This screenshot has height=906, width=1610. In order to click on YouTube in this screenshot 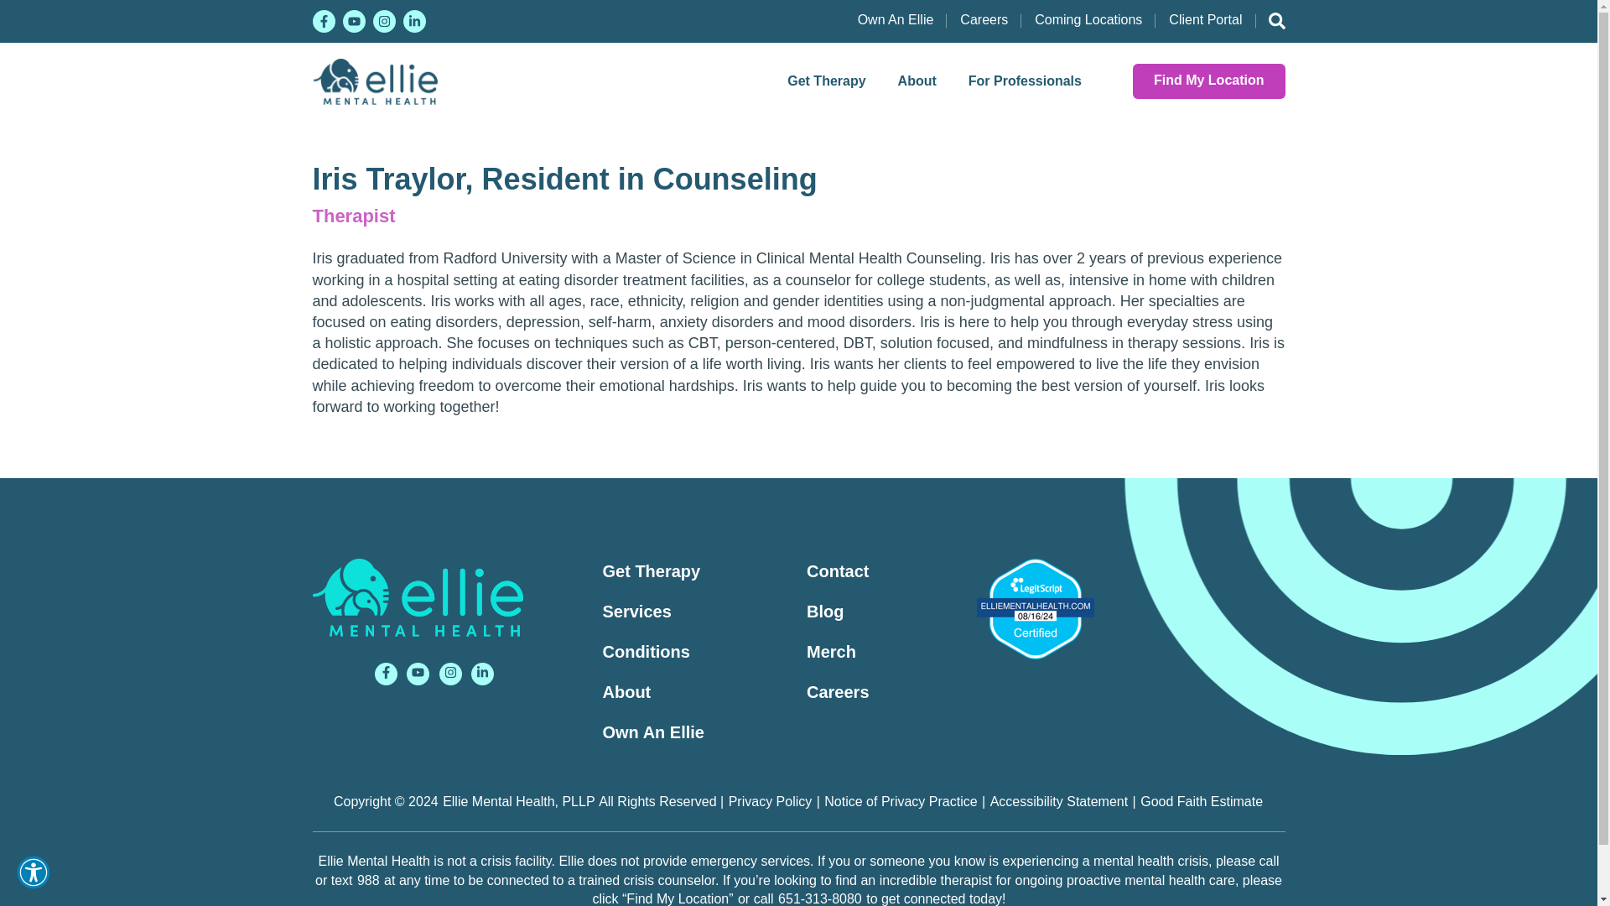, I will do `click(418, 673)`.